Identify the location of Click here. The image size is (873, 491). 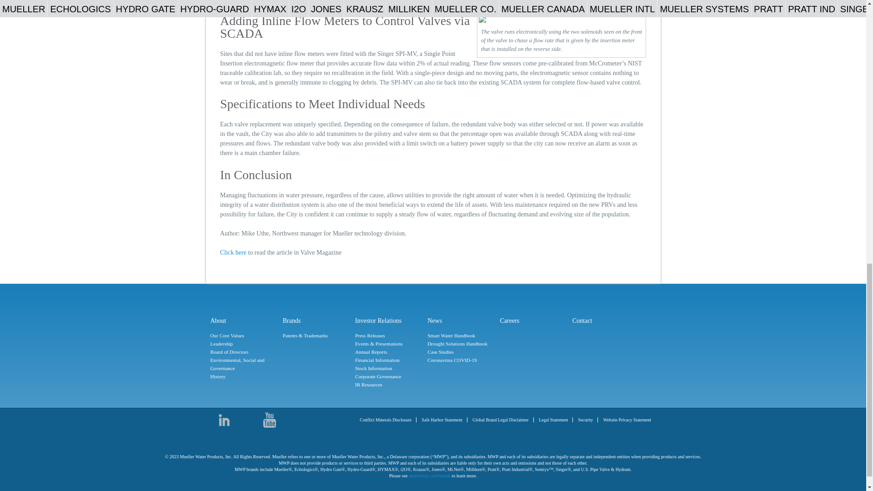
(233, 252).